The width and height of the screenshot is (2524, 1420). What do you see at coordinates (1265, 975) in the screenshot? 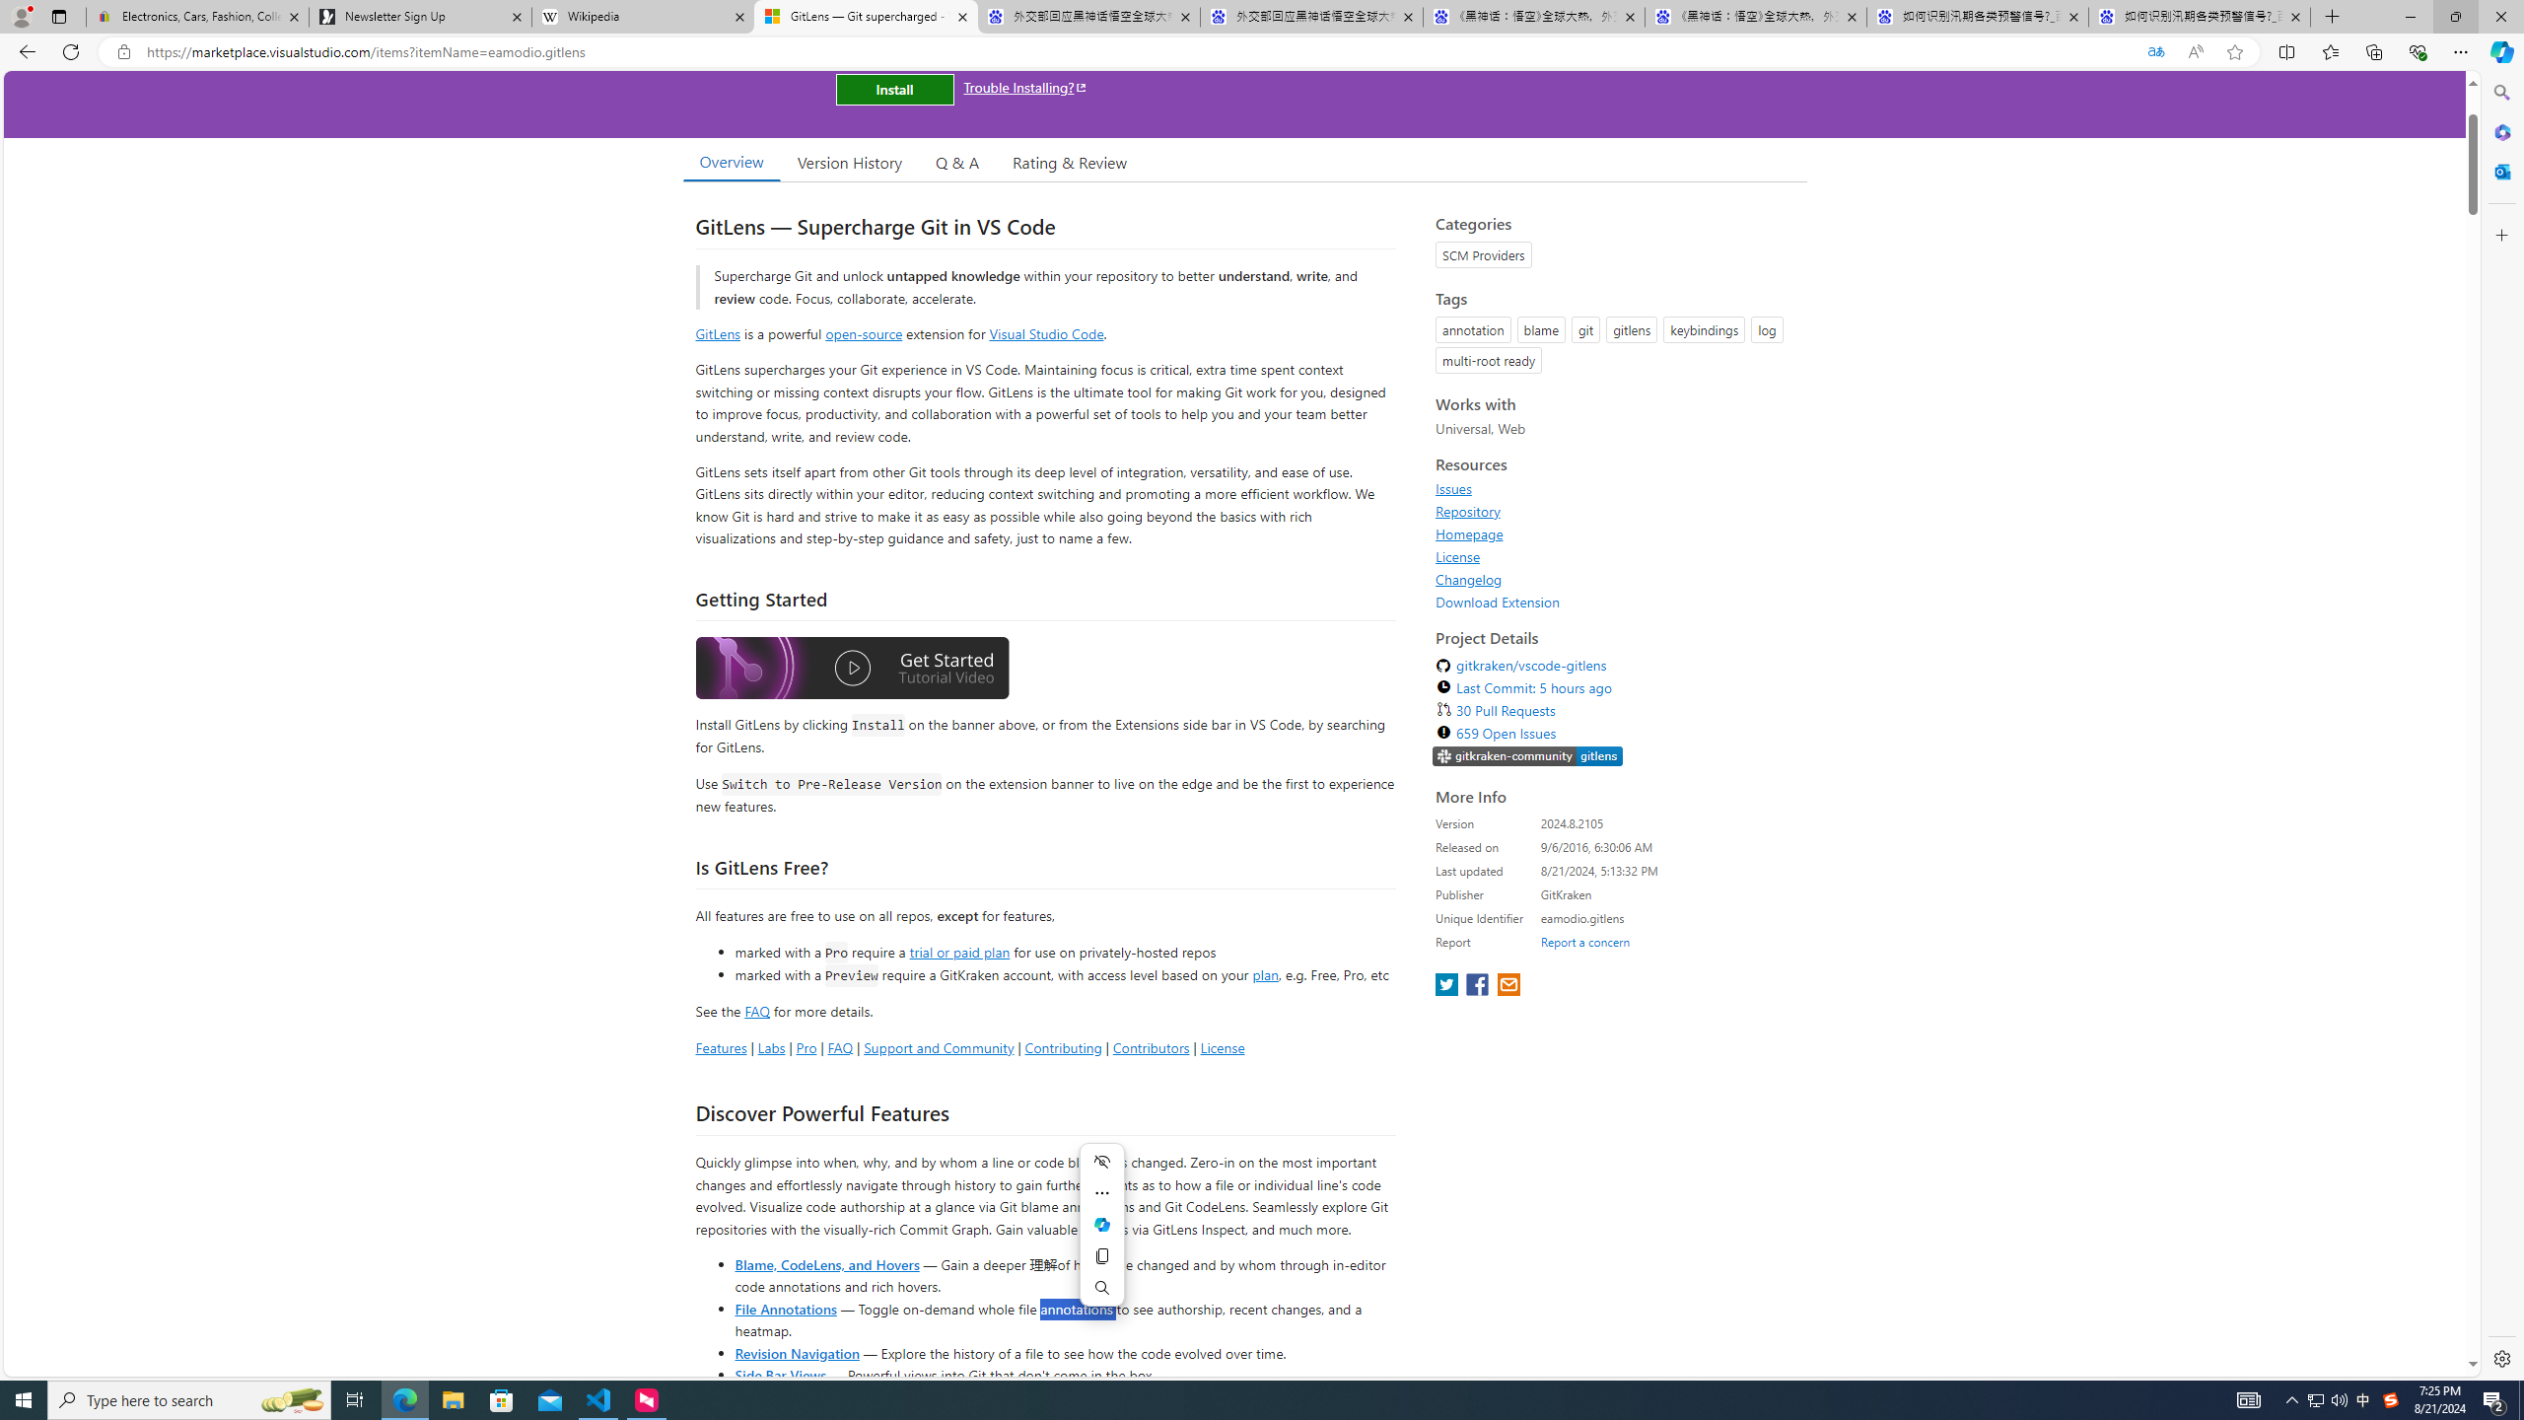
I see `plan` at bounding box center [1265, 975].